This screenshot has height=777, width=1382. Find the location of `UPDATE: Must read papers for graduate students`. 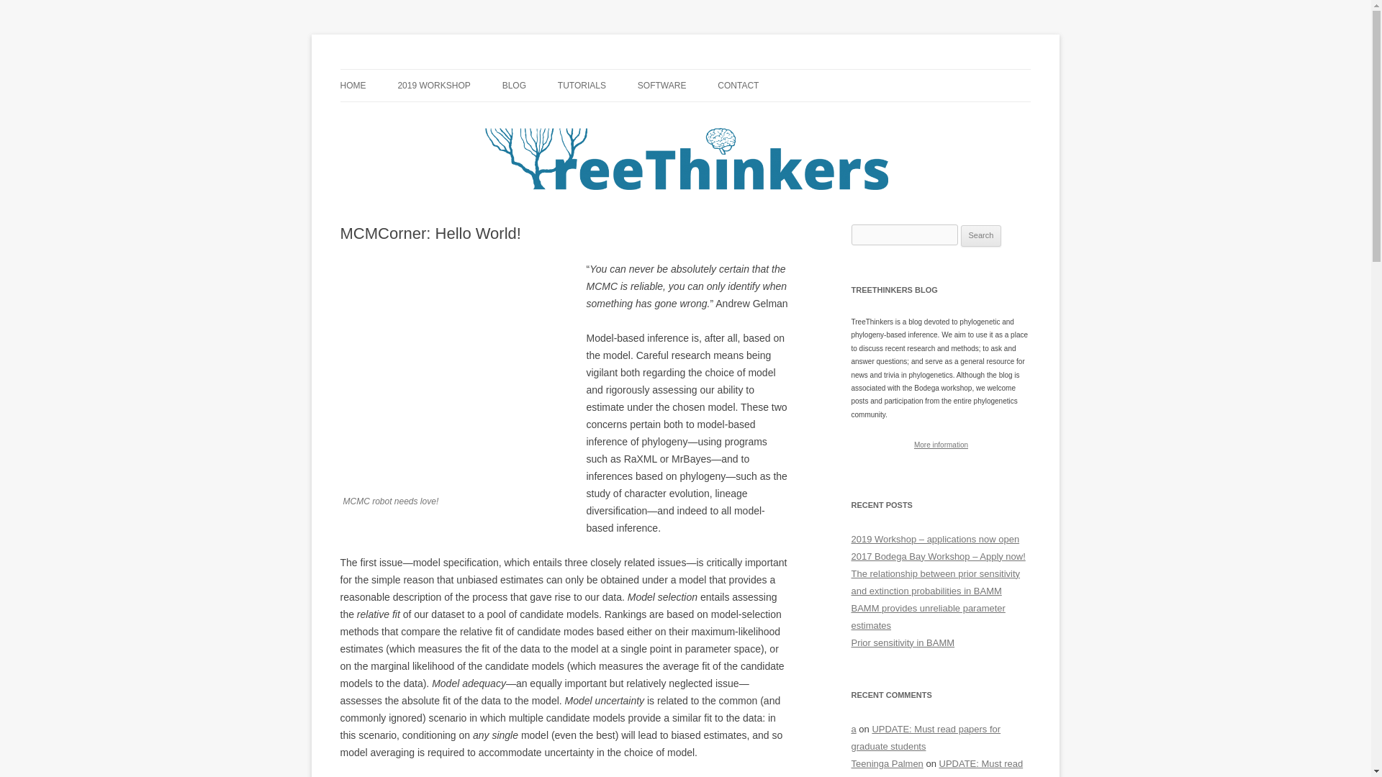

UPDATE: Must read papers for graduate students is located at coordinates (926, 737).